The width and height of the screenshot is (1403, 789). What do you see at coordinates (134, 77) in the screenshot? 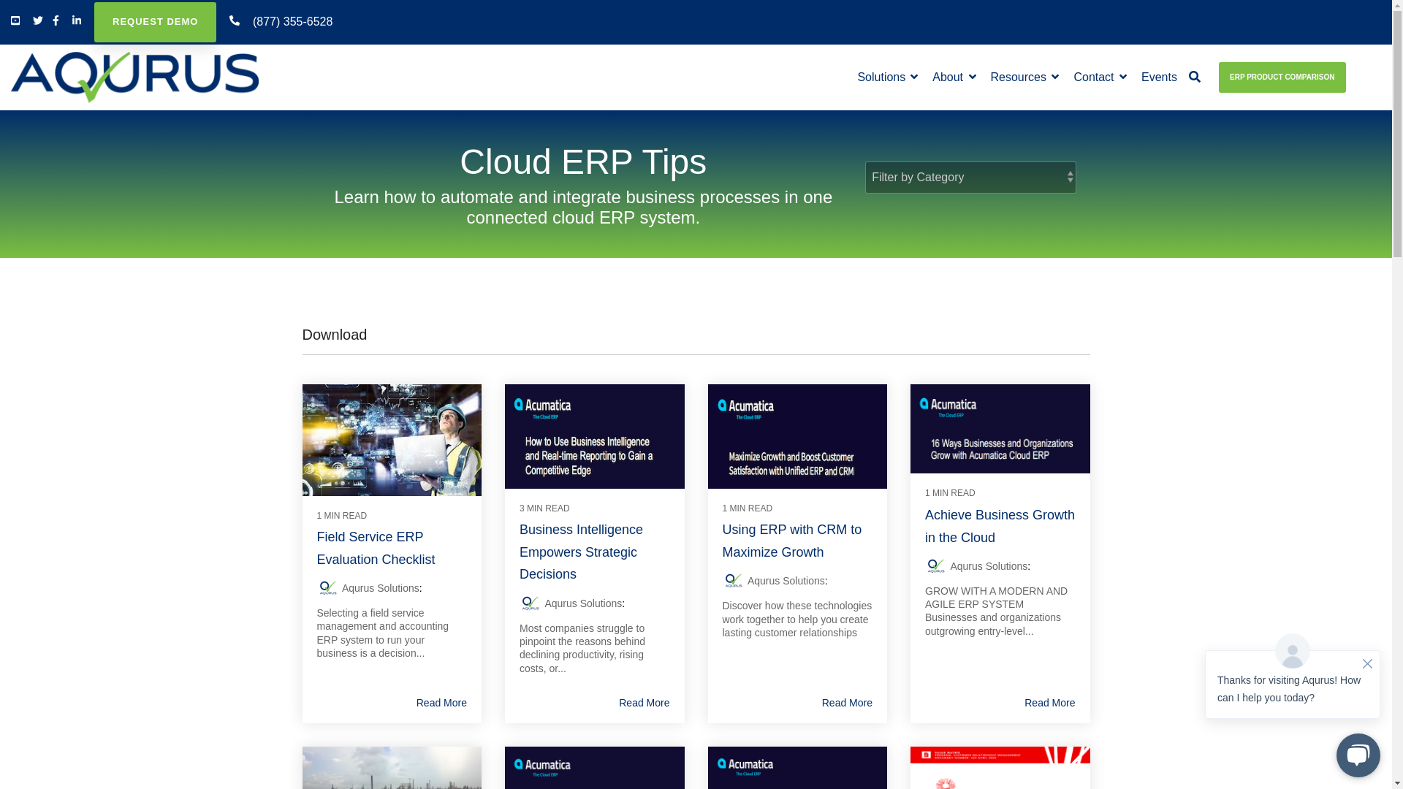
I see `Aqurus logo` at bounding box center [134, 77].